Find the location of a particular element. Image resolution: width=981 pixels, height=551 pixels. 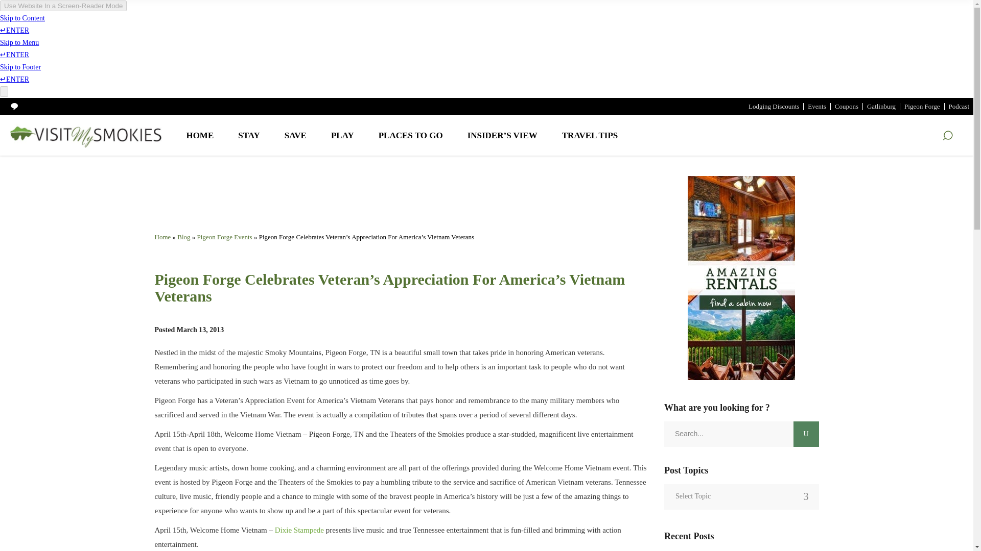

STAY is located at coordinates (249, 135).